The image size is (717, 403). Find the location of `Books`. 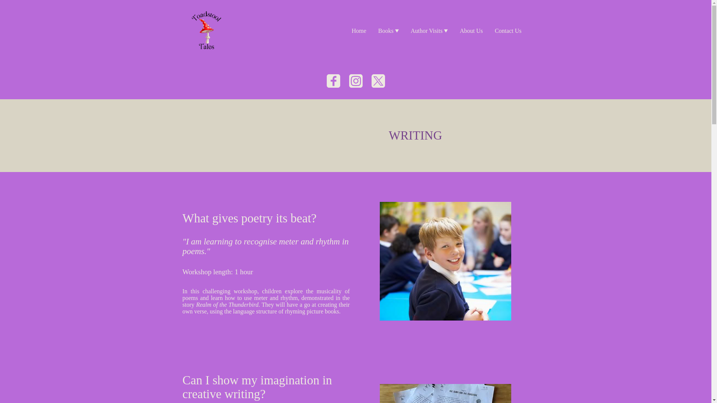

Books is located at coordinates (388, 31).